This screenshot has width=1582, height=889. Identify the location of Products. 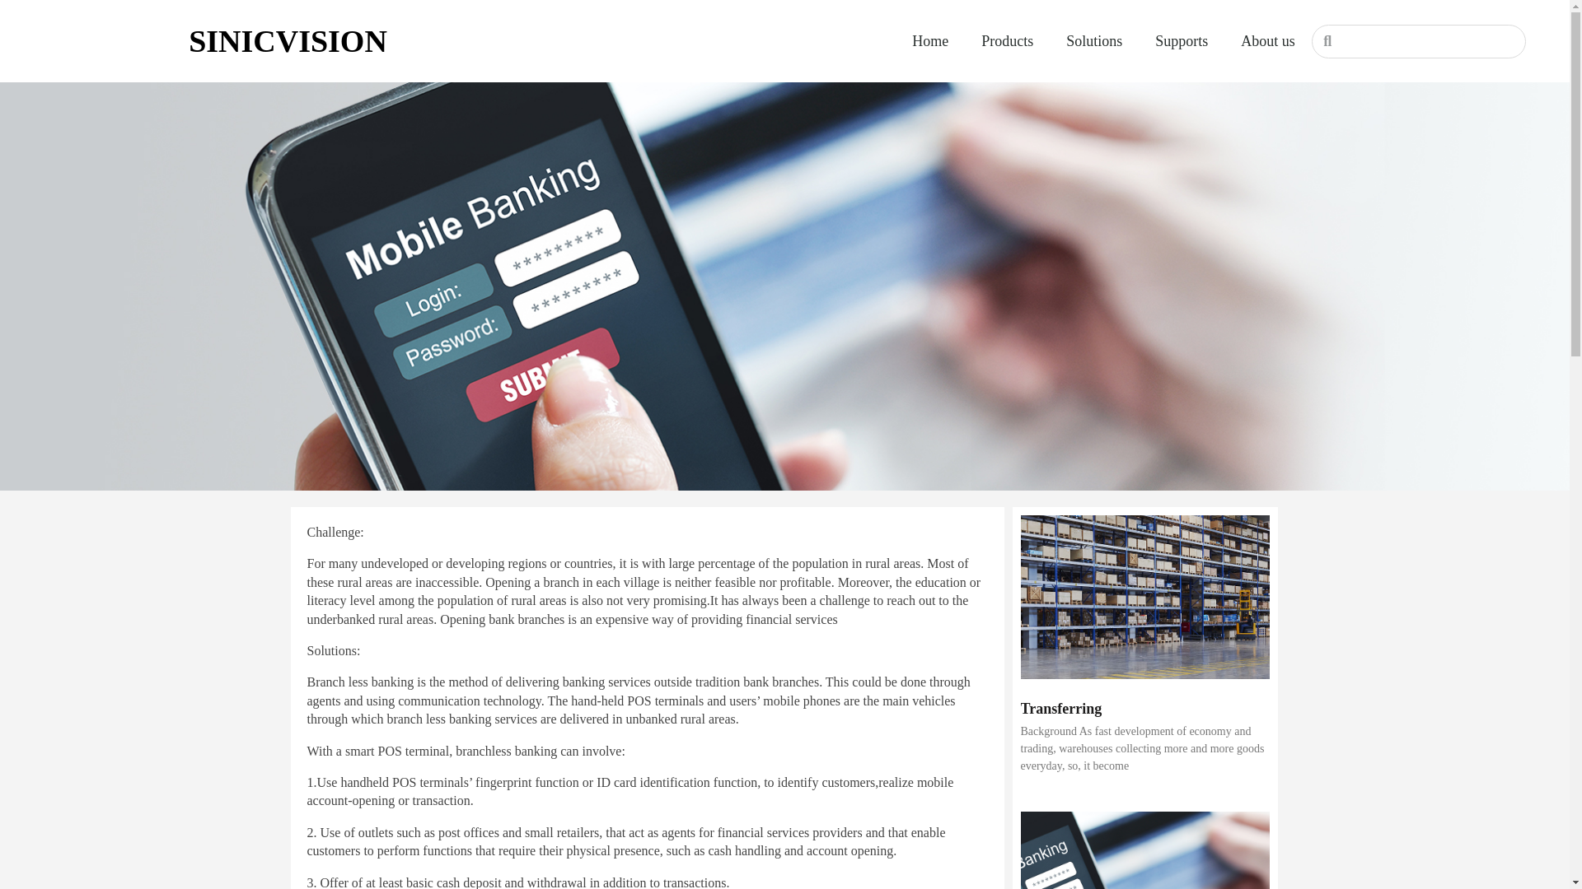
(1007, 41).